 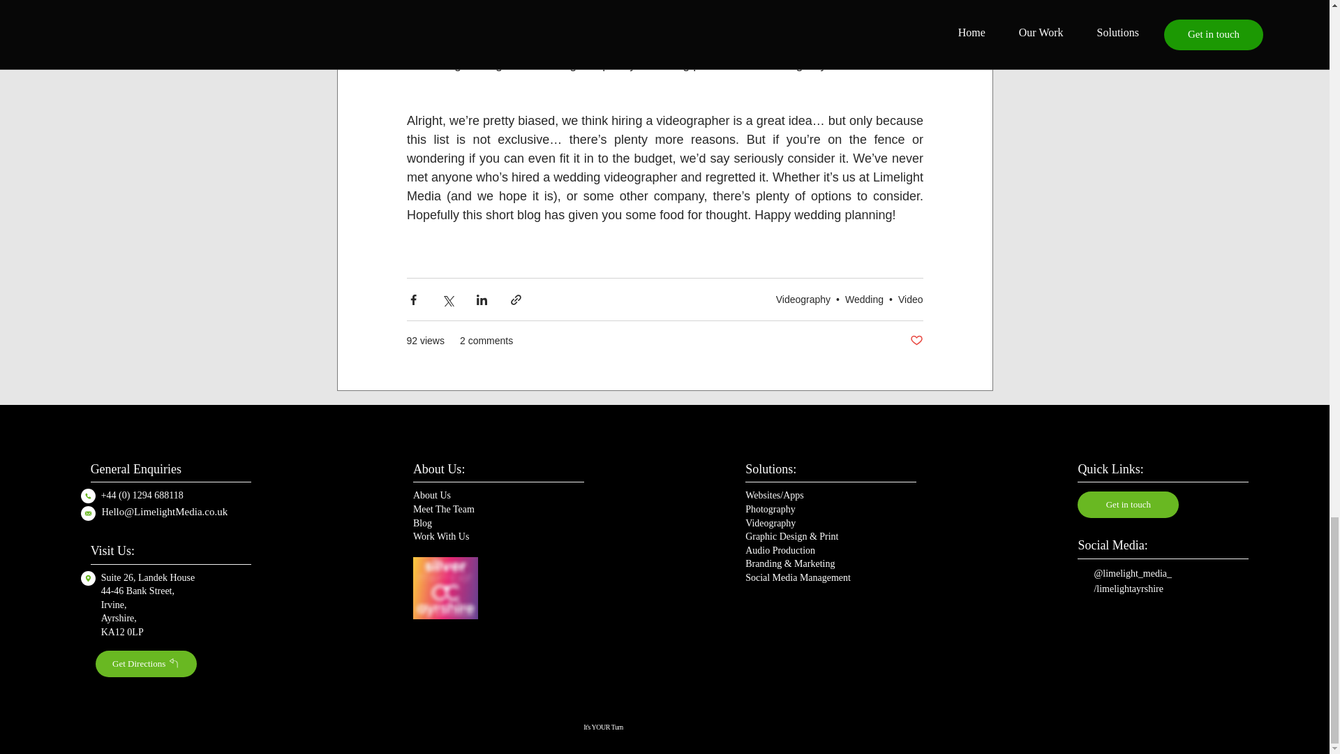 What do you see at coordinates (422, 522) in the screenshot?
I see `Blog` at bounding box center [422, 522].